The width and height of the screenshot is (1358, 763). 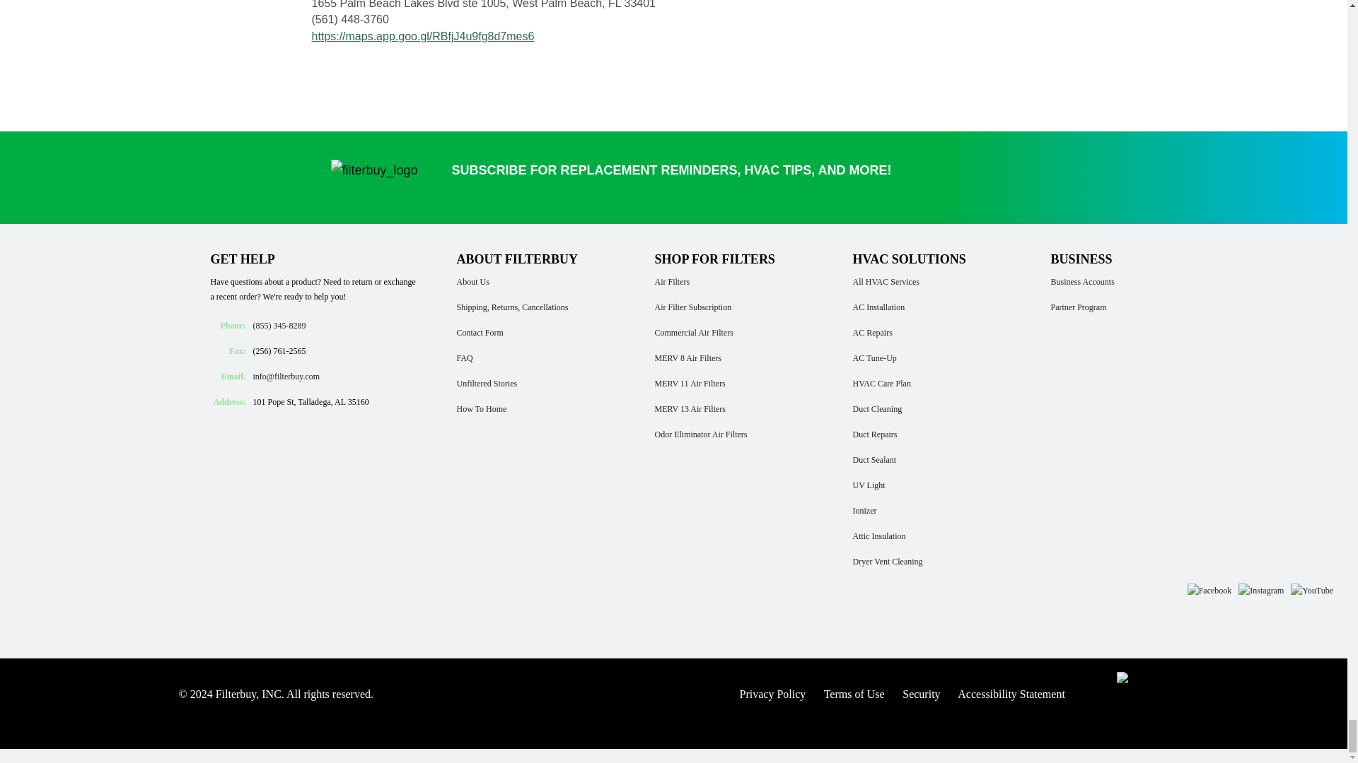 I want to click on YouTube, so click(x=1311, y=591).